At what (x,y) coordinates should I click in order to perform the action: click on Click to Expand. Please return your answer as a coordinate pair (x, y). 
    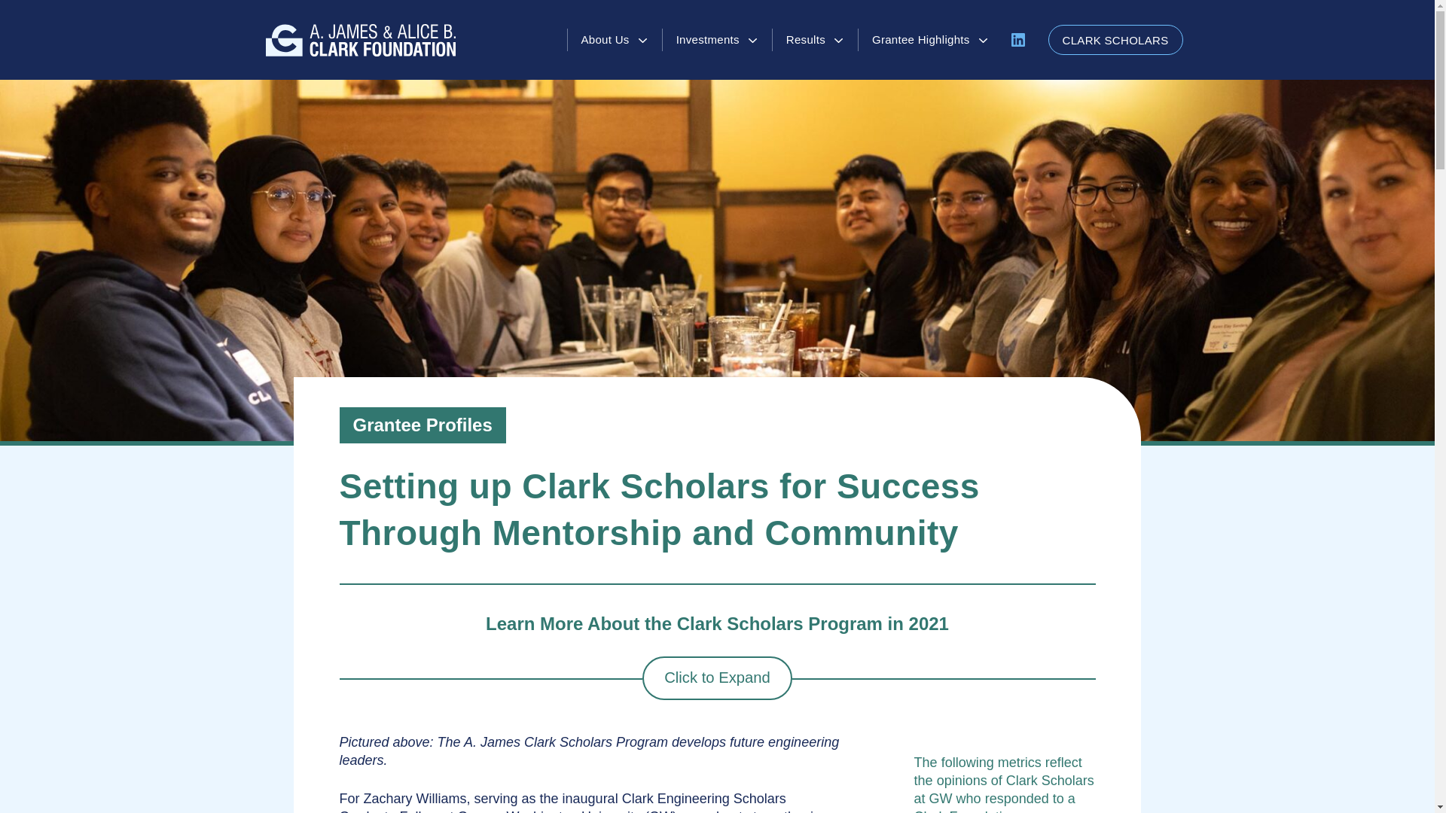
    Looking at the image, I should click on (717, 677).